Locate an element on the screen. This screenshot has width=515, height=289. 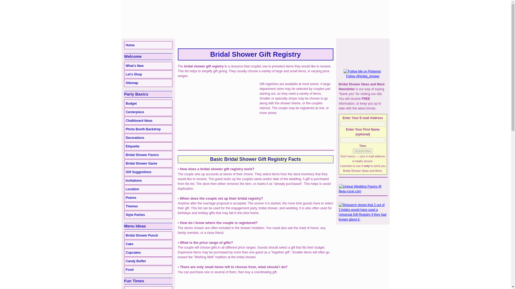
Cupcakes is located at coordinates (148, 253).